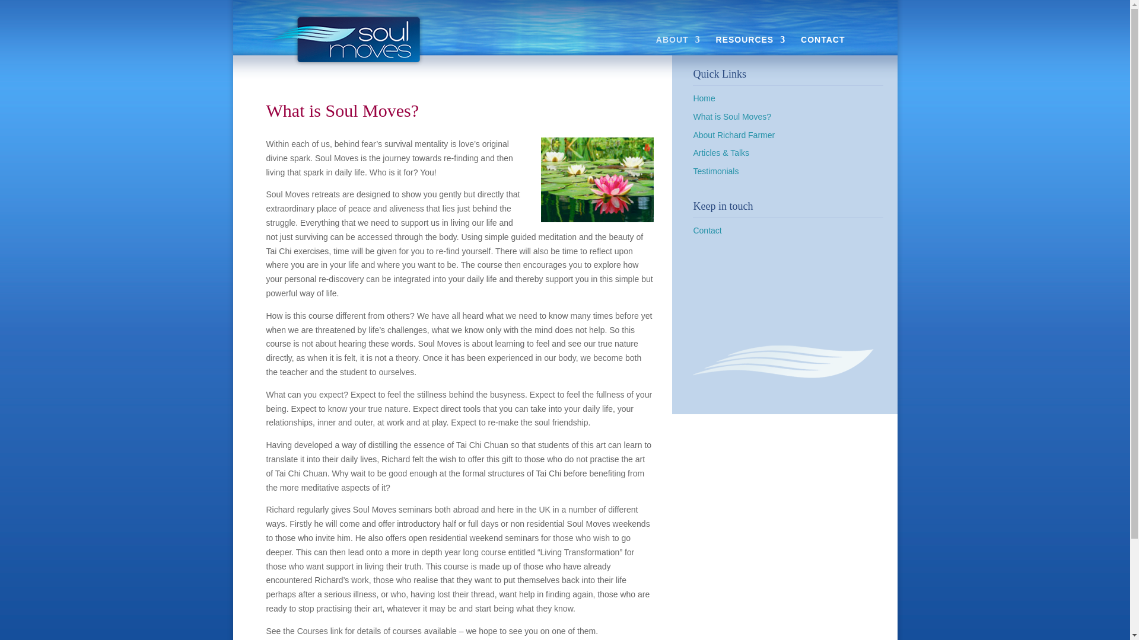 Image resolution: width=1139 pixels, height=640 pixels. Describe the element at coordinates (704, 98) in the screenshot. I see `Home` at that location.